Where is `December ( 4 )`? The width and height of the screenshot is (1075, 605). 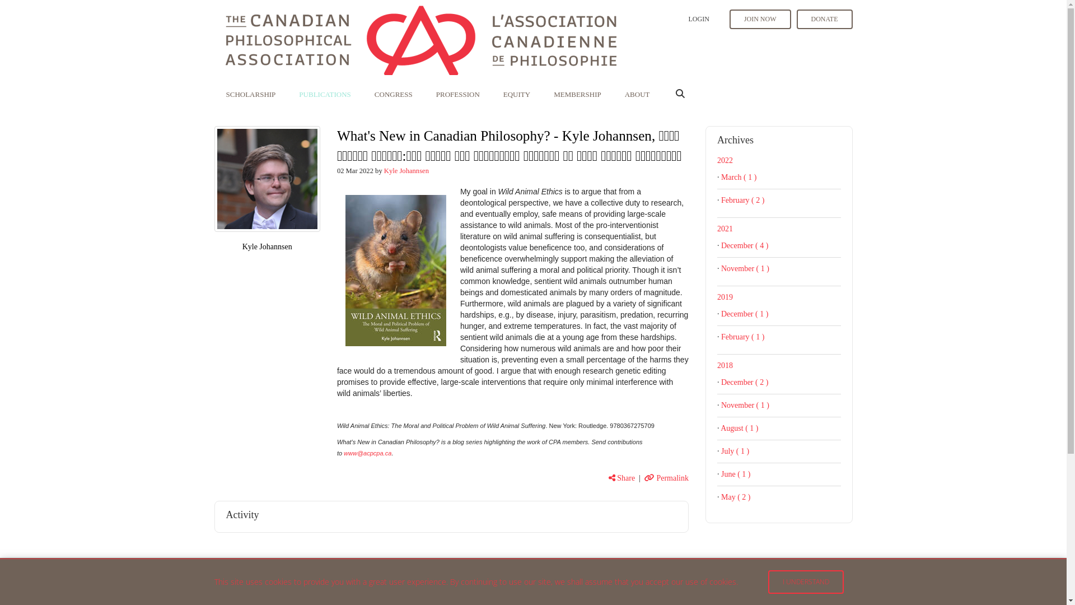
December ( 4 ) is located at coordinates (745, 245).